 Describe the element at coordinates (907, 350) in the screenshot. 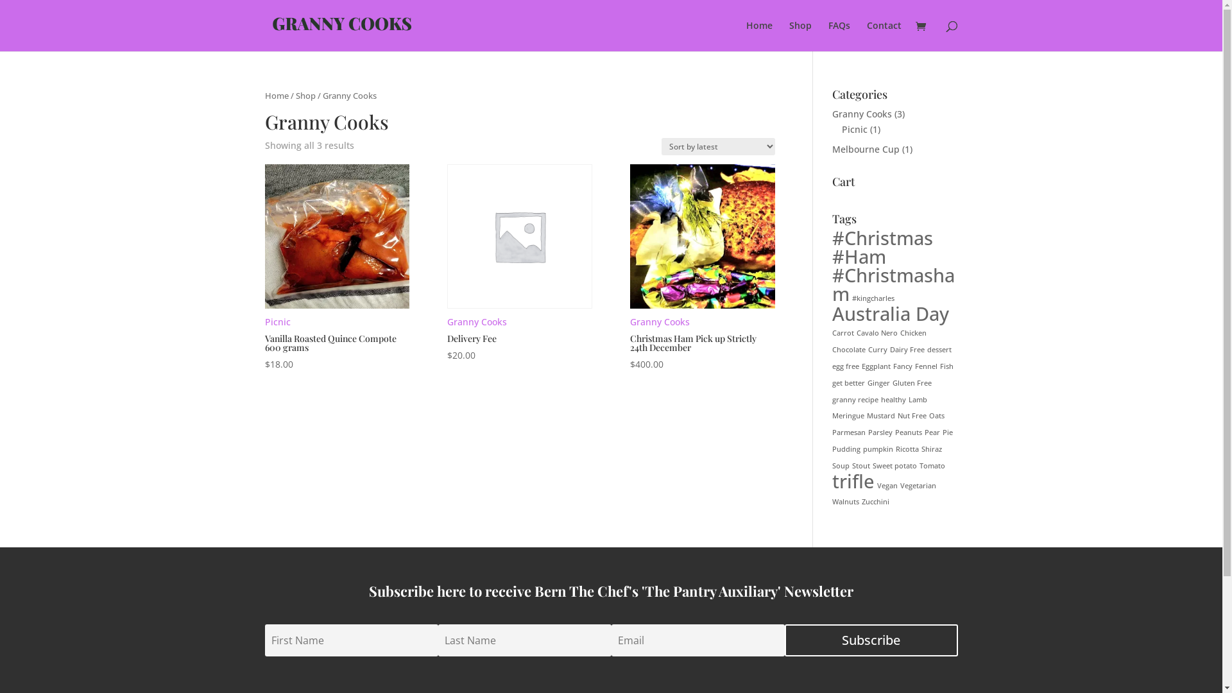

I see `Dairy Free` at that location.